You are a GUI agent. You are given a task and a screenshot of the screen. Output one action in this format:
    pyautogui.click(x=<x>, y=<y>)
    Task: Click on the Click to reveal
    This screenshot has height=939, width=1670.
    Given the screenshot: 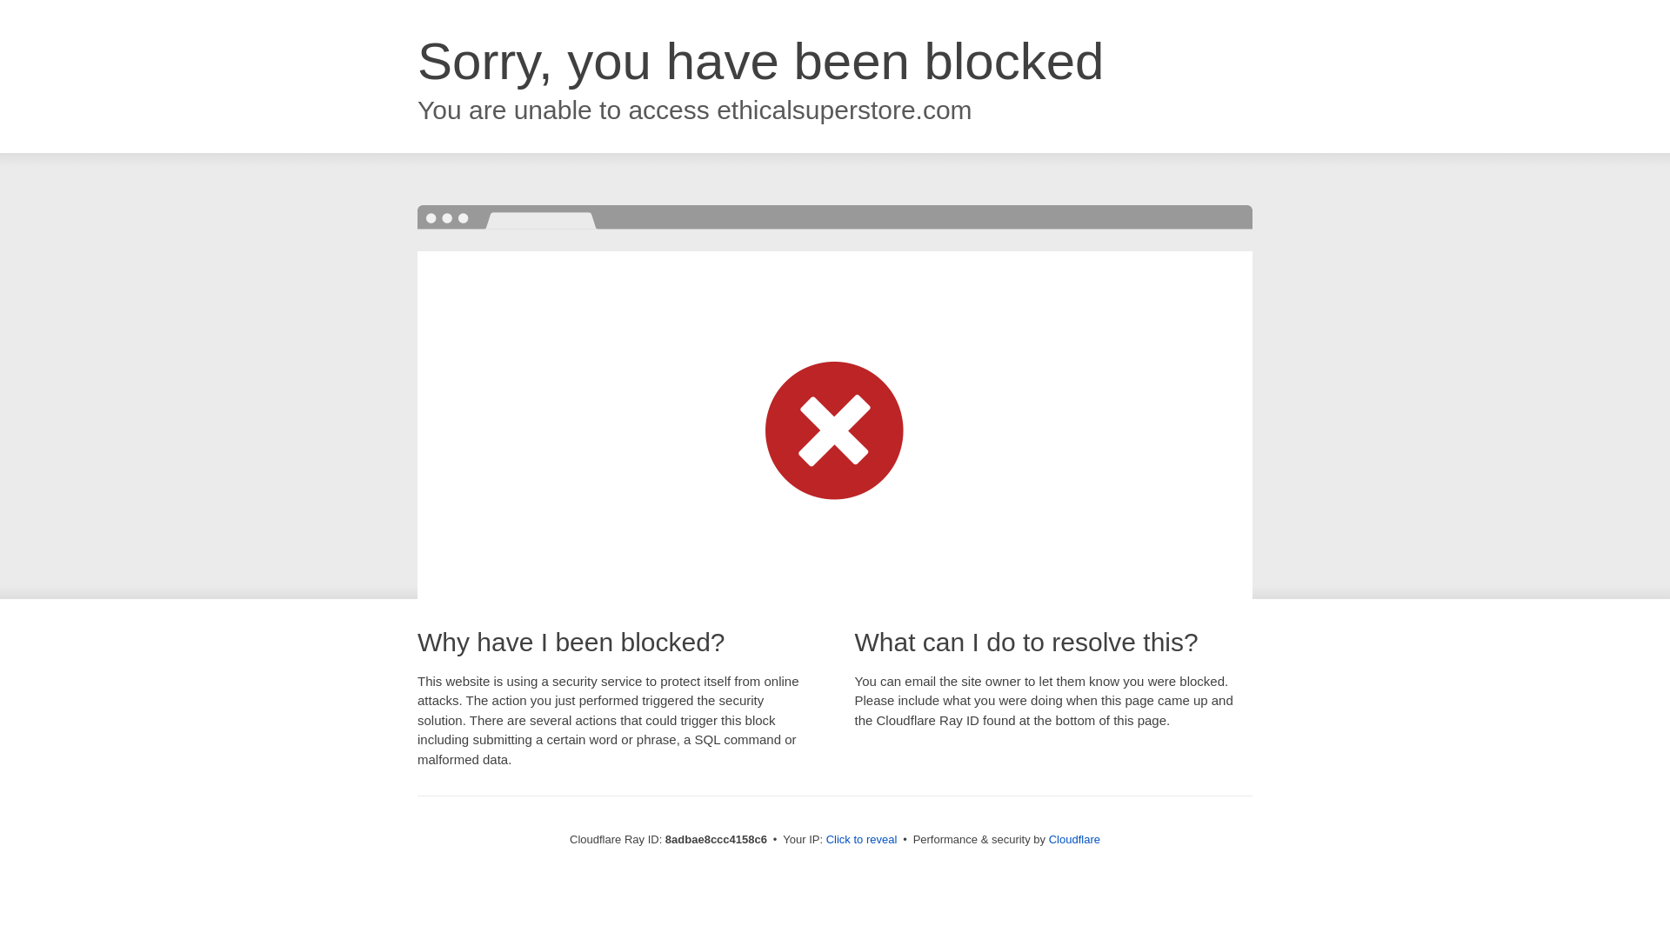 What is the action you would take?
    pyautogui.click(x=862, y=840)
    